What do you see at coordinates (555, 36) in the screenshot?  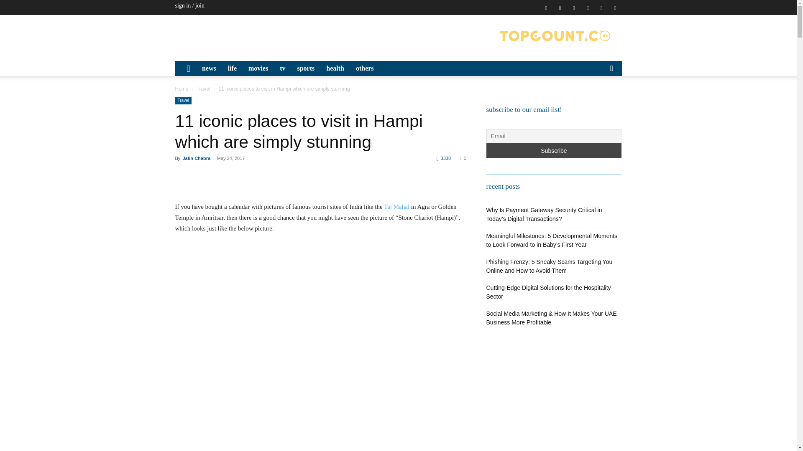 I see `Topcount` at bounding box center [555, 36].